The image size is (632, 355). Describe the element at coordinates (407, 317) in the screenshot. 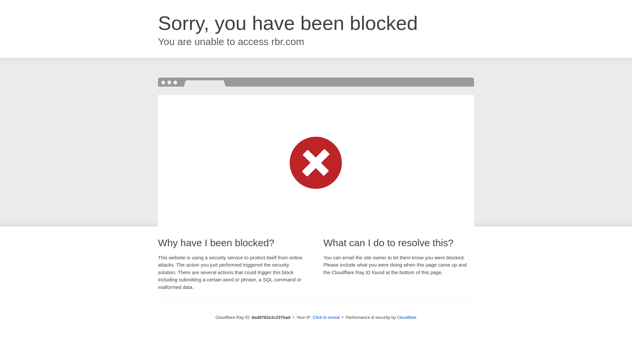

I see `Cloudflare` at that location.